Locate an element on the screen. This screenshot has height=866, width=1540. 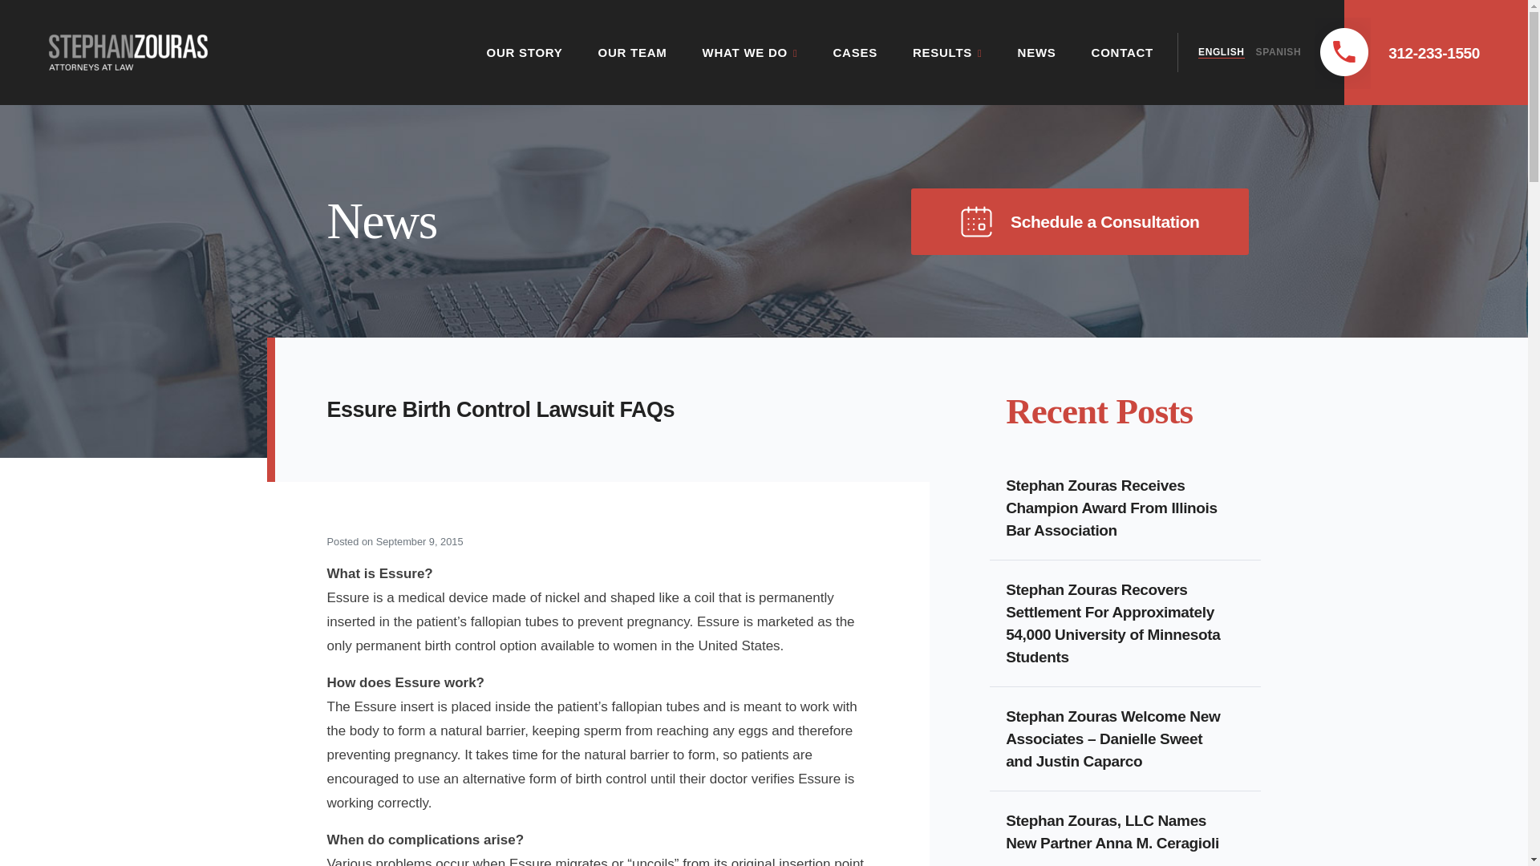
CONTACT is located at coordinates (1123, 51).